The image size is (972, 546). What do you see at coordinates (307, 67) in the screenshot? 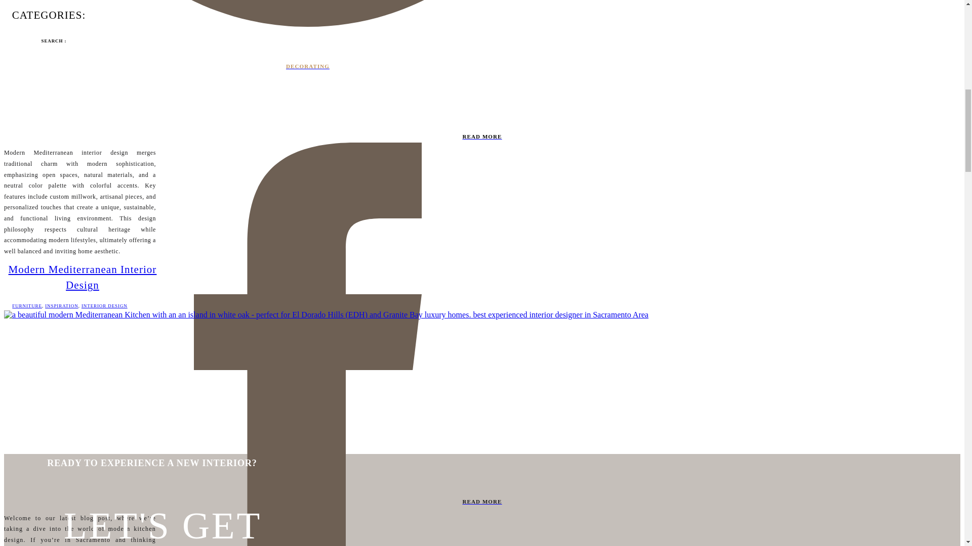
I see `DECORATING` at bounding box center [307, 67].